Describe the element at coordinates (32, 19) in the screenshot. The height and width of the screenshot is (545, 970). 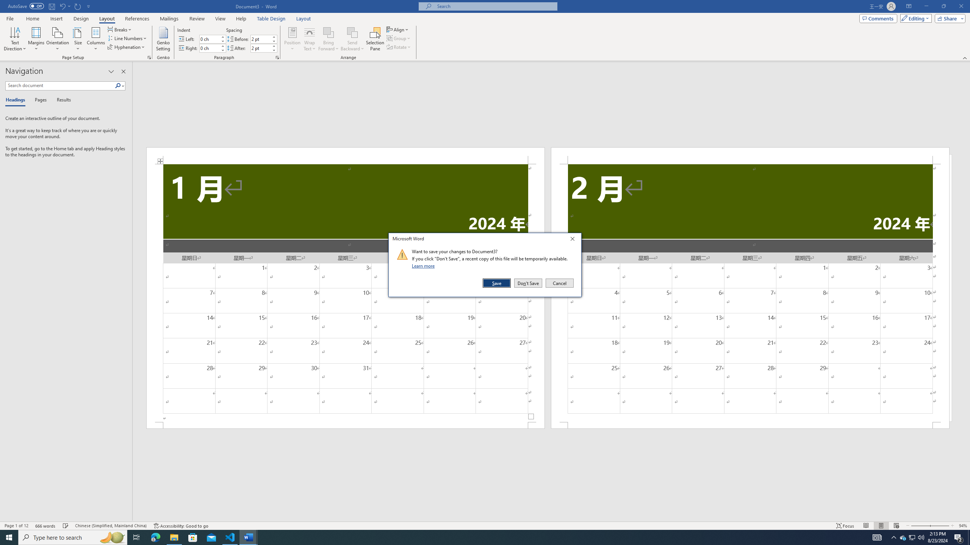
I see `Home` at that location.